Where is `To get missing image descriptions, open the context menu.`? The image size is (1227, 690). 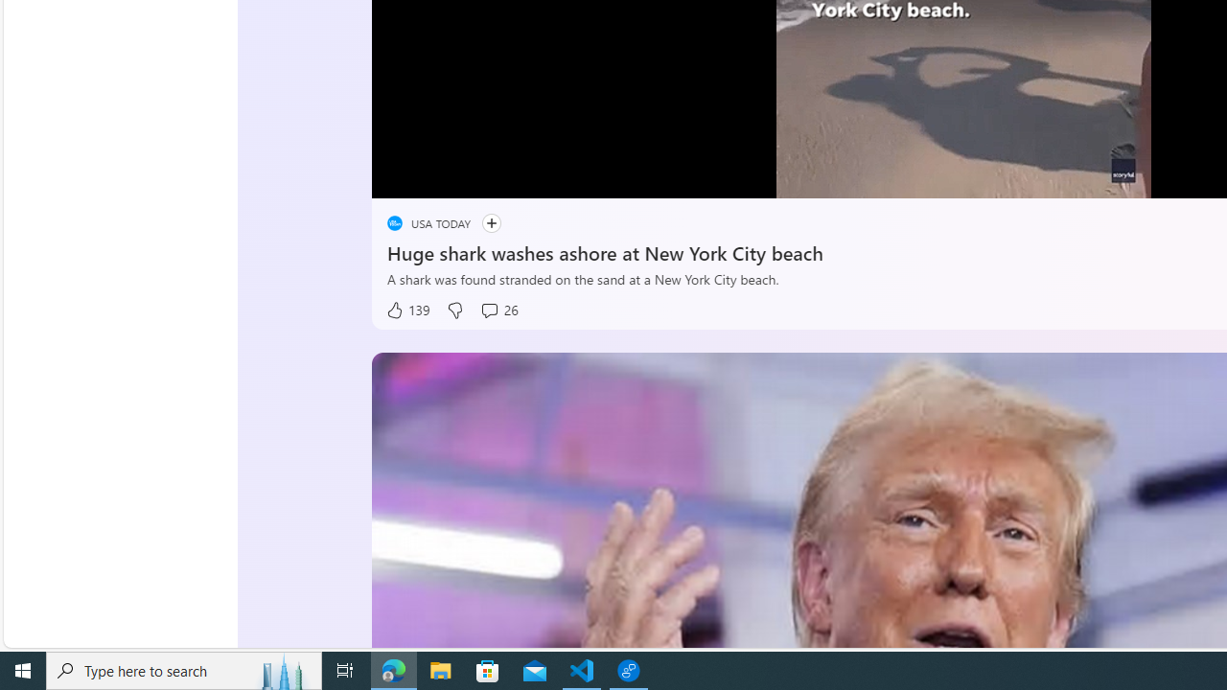
To get missing image descriptions, open the context menu. is located at coordinates (439, 174).